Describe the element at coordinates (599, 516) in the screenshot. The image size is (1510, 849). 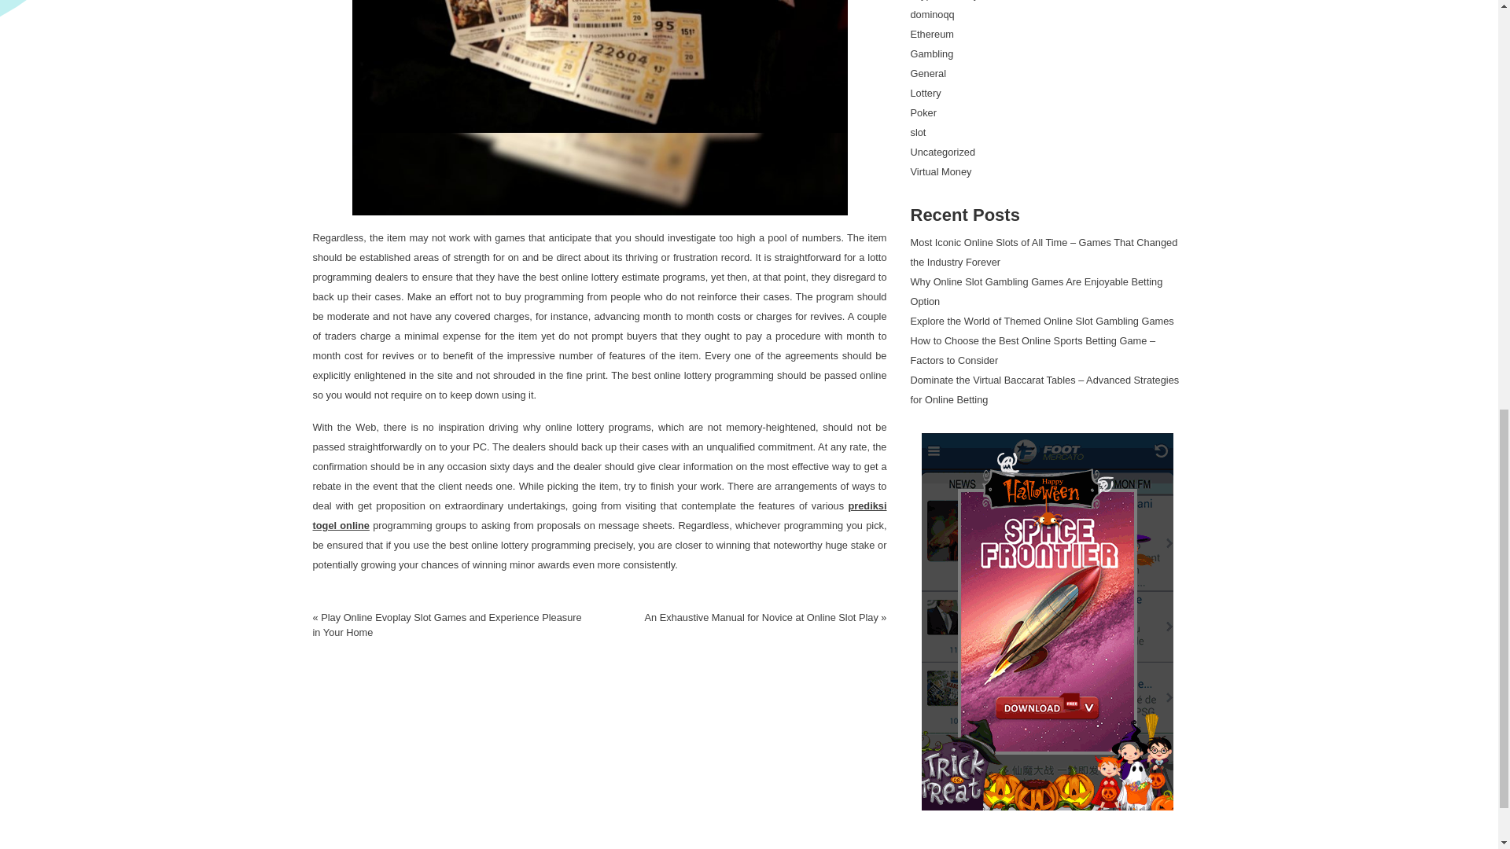
I see `prediksi togel online` at that location.